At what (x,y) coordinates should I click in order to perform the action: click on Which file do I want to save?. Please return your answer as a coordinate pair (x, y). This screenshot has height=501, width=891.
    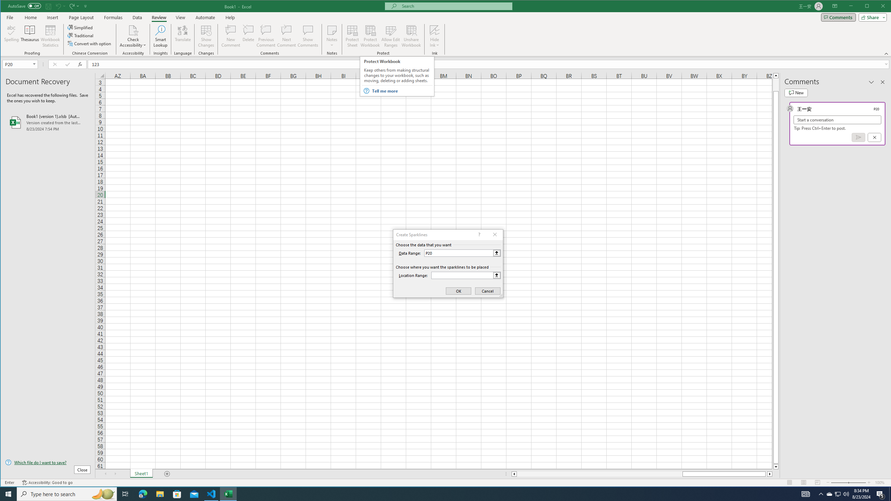
    Looking at the image, I should click on (48, 462).